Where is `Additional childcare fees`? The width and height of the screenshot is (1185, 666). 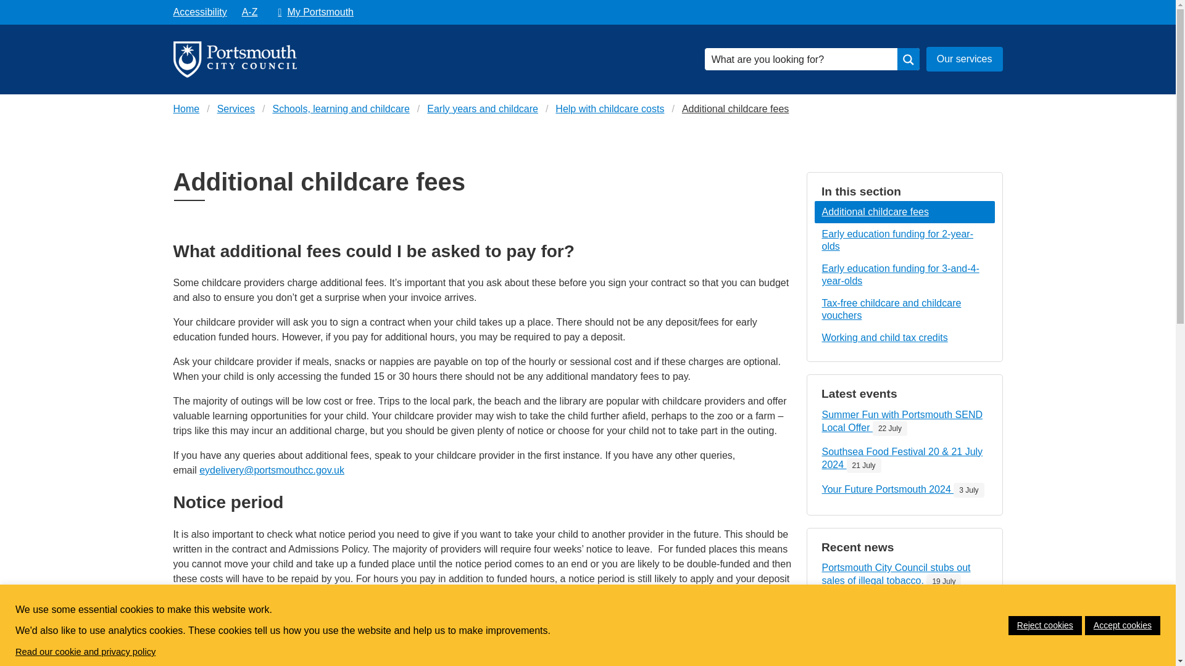
Additional childcare fees is located at coordinates (236, 109).